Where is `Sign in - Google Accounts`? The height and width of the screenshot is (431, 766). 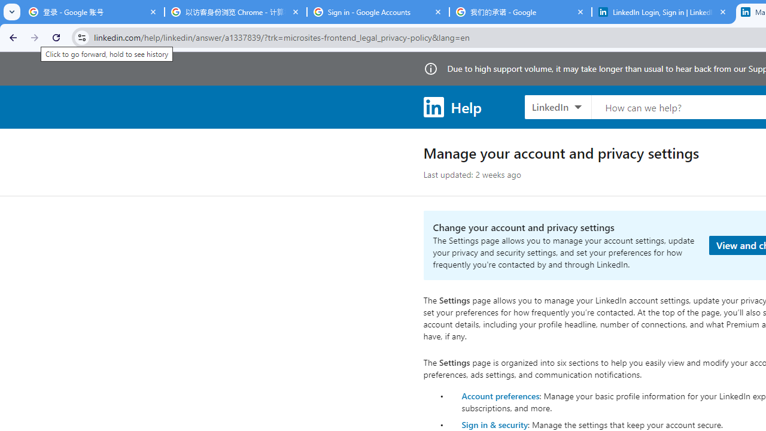
Sign in - Google Accounts is located at coordinates (378, 12).